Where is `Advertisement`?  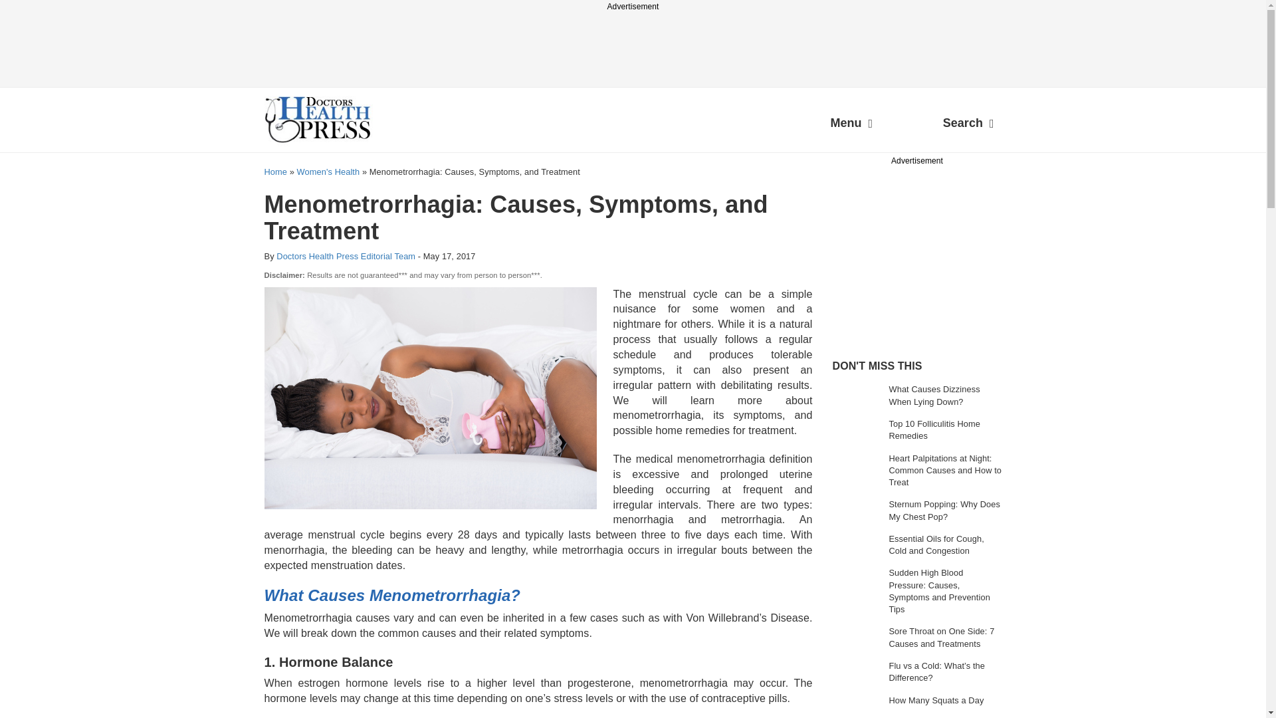 Advertisement is located at coordinates (632, 43).